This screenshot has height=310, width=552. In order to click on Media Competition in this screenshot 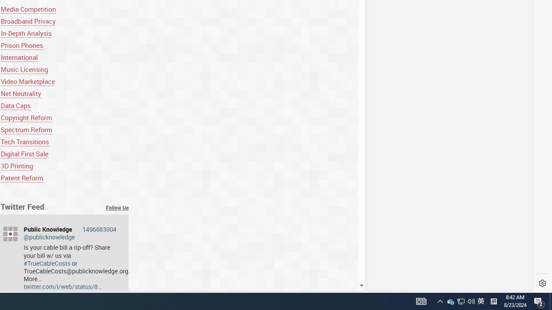, I will do `click(65, 9)`.